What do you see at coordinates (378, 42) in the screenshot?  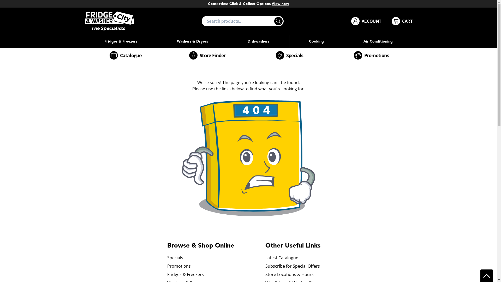 I see `Air Conditioning` at bounding box center [378, 42].